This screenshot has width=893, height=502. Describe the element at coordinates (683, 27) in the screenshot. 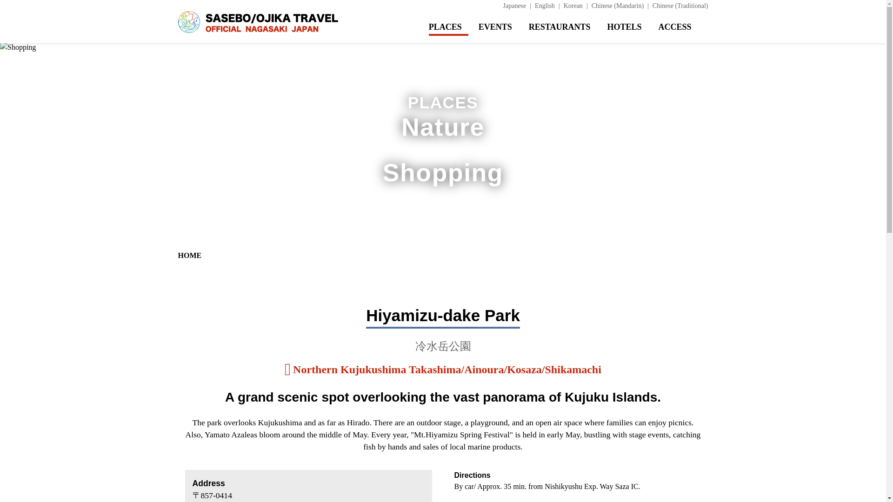

I see `ACCESS` at that location.